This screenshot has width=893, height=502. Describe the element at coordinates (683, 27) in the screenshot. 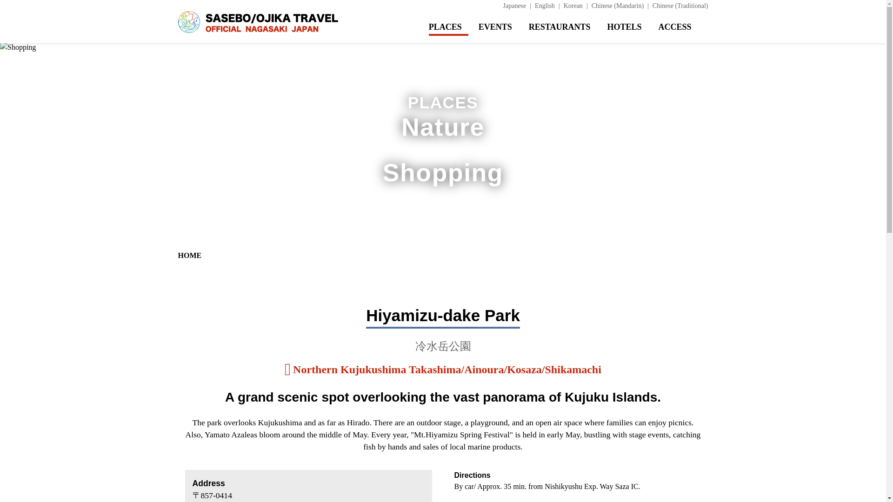

I see `ACCESS` at that location.